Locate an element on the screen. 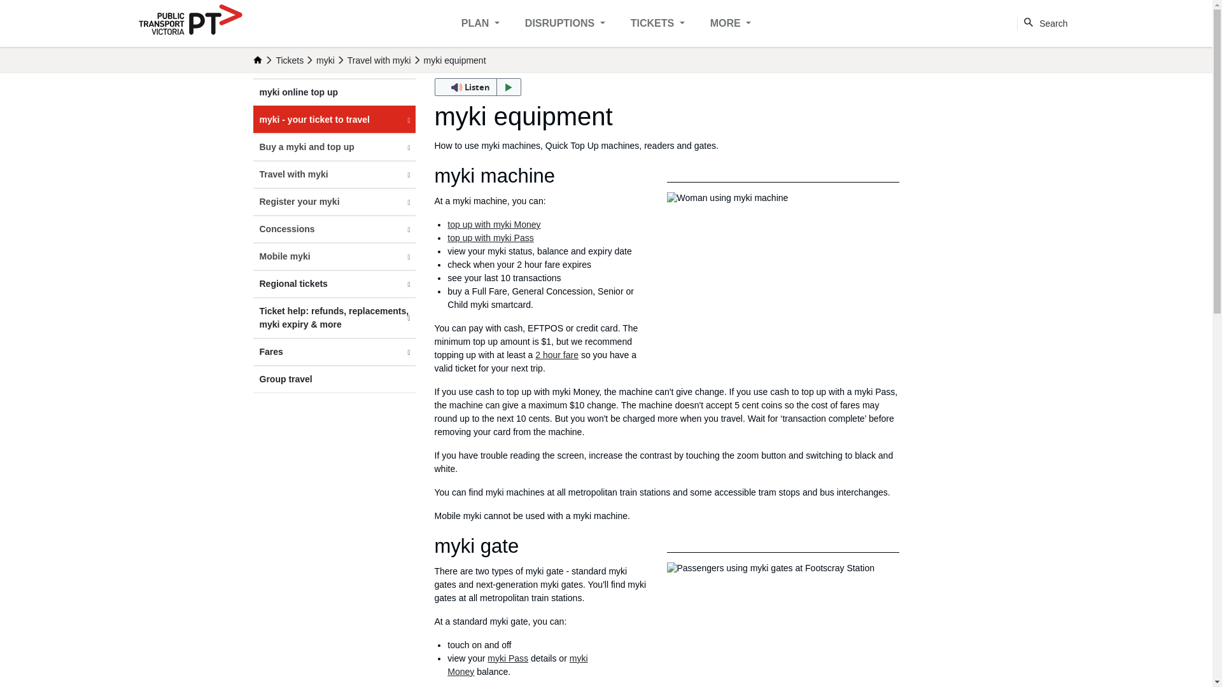 This screenshot has height=687, width=1222. Link to myki Money page is located at coordinates (517, 665).